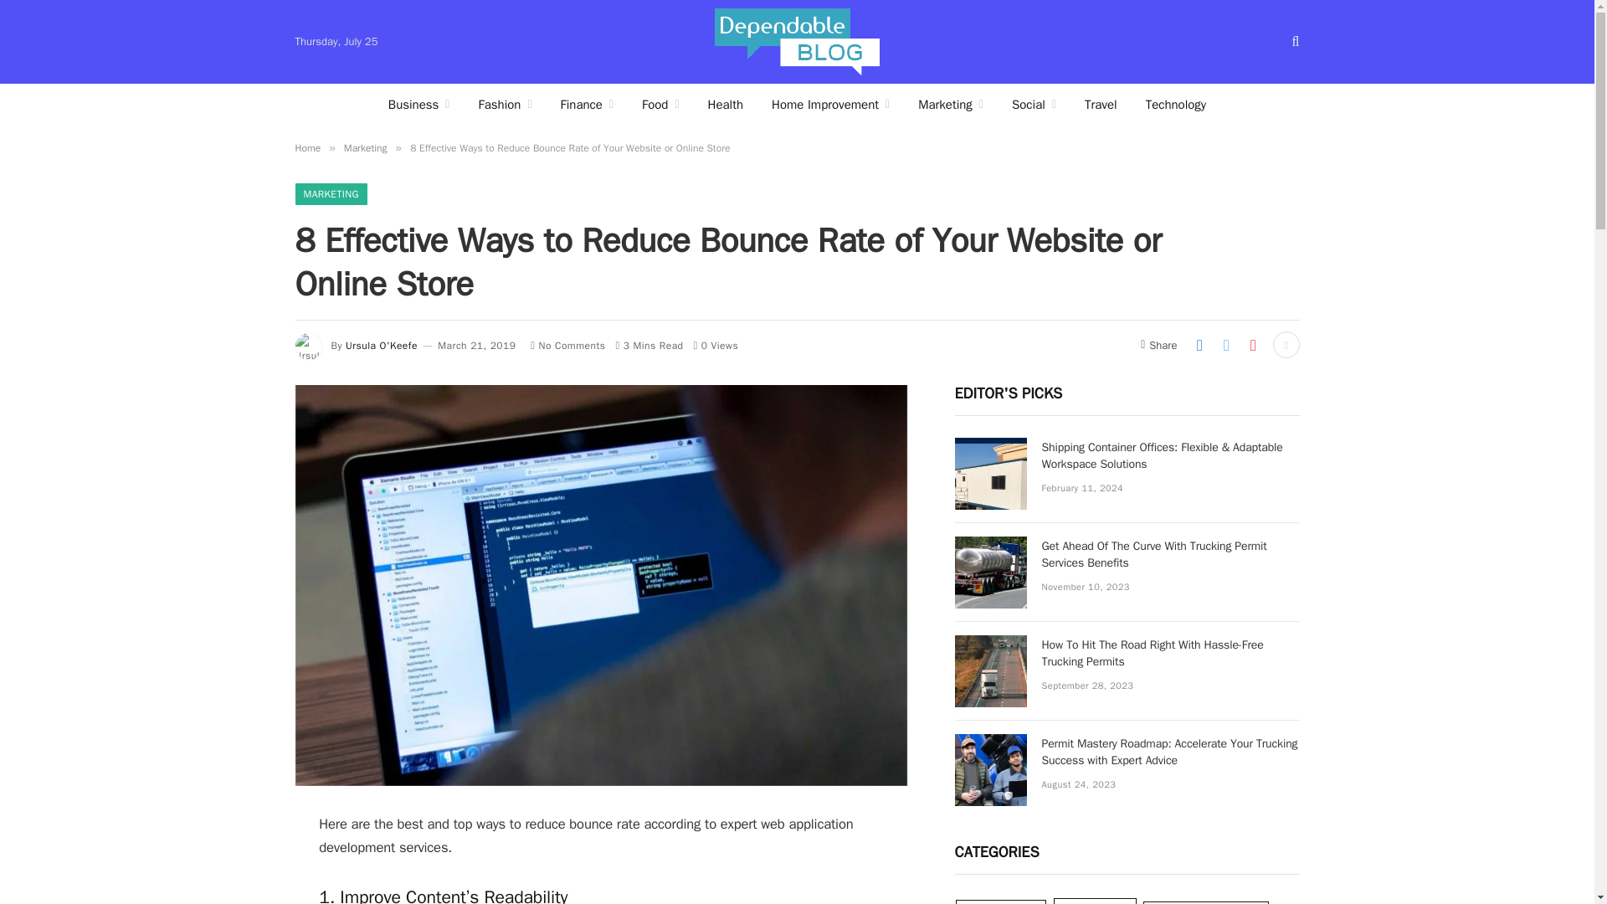 The image size is (1607, 904). What do you see at coordinates (365, 147) in the screenshot?
I see `Marketing` at bounding box center [365, 147].